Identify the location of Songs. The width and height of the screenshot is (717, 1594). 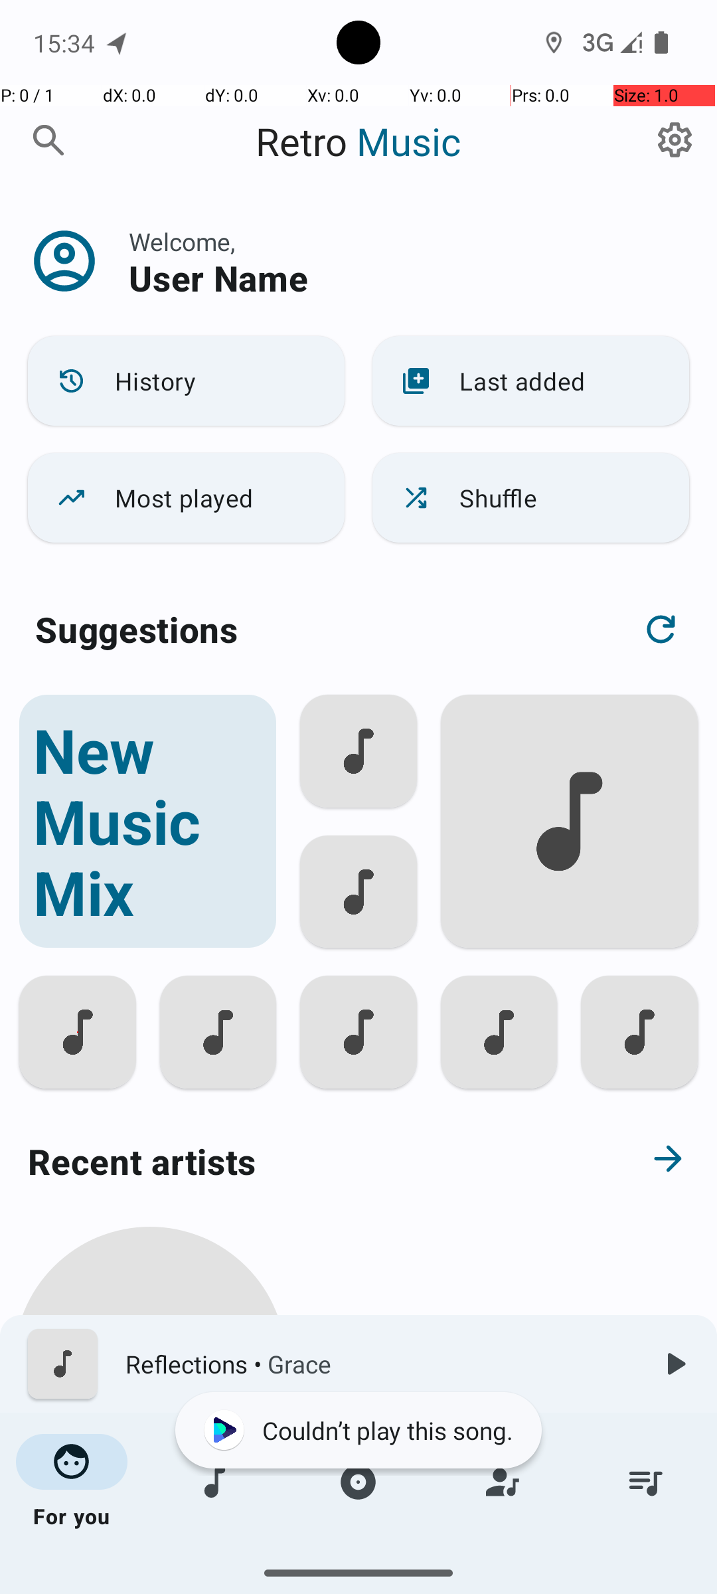
(215, 1482).